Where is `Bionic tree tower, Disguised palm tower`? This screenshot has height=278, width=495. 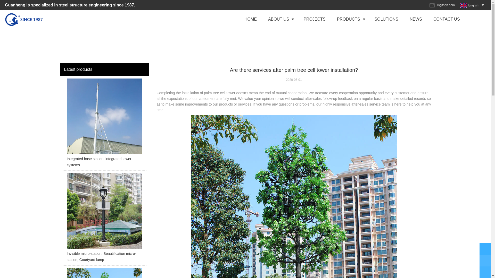 Bionic tree tower, Disguised palm tower is located at coordinates (104, 273).